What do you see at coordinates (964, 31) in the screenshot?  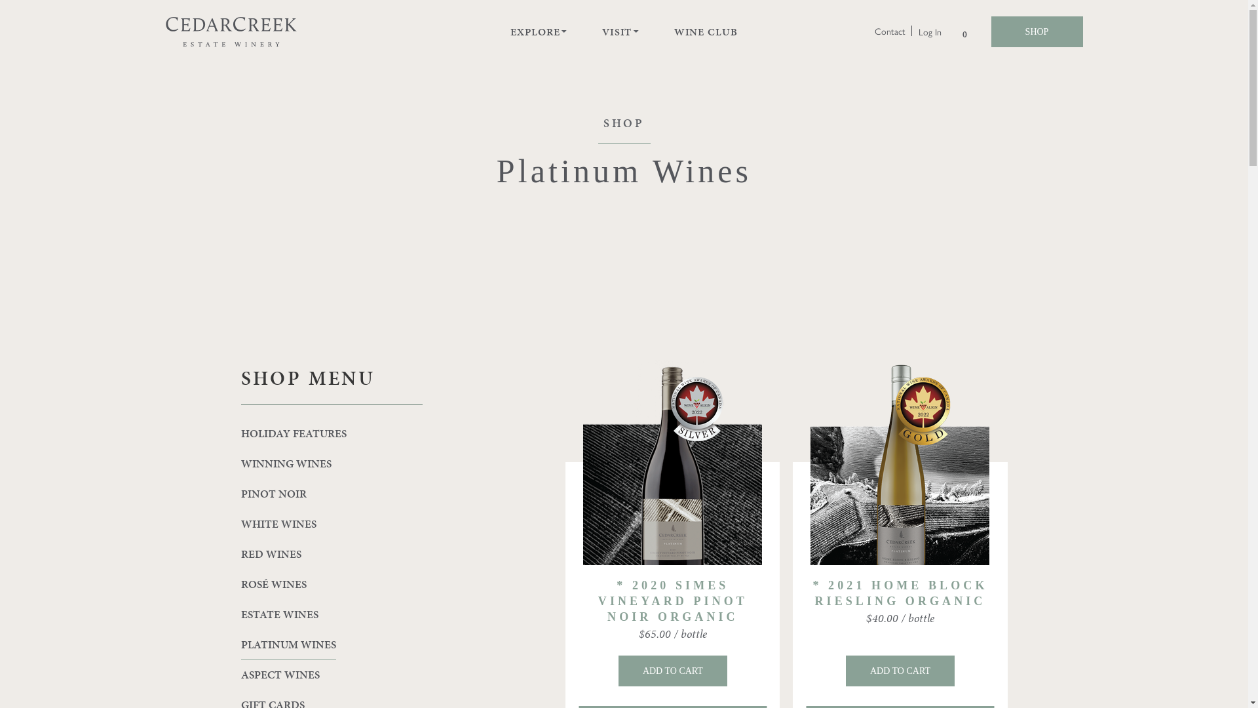 I see `Cart
0
items:` at bounding box center [964, 31].